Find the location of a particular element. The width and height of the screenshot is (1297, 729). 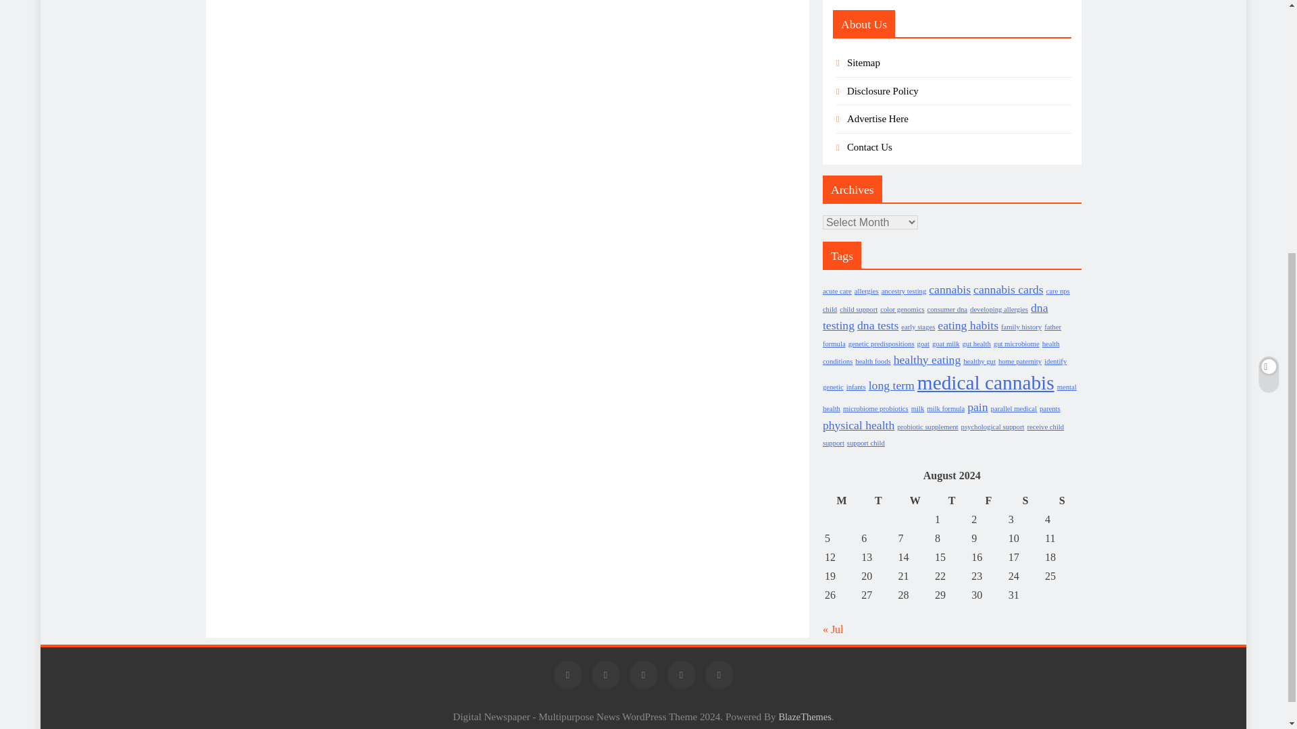

Monday is located at coordinates (841, 501).